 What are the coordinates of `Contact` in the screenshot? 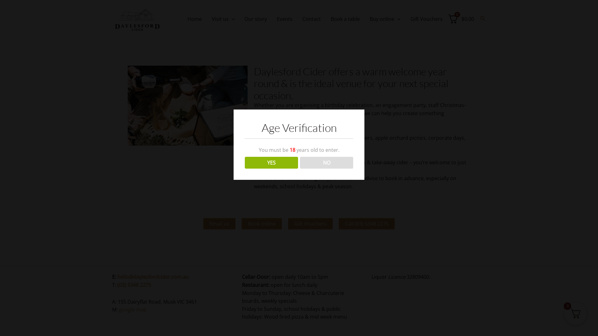 It's located at (311, 19).